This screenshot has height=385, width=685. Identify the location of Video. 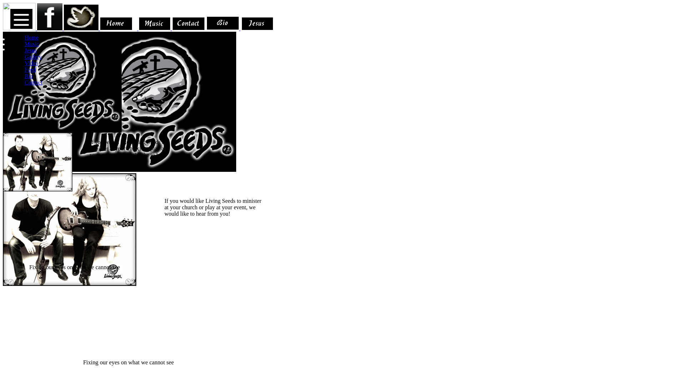
(31, 63).